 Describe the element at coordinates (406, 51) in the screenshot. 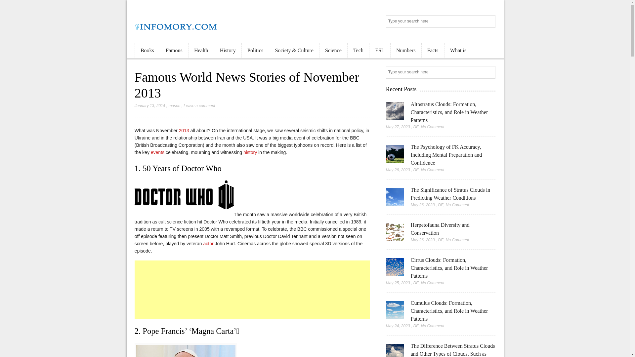

I see `Numbers` at that location.